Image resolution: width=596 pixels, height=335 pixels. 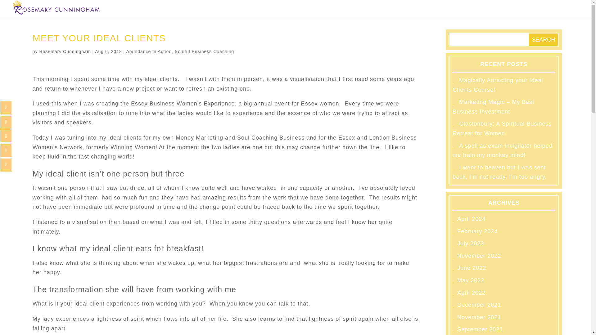 I want to click on Rosemary Cunningham, so click(x=65, y=51).